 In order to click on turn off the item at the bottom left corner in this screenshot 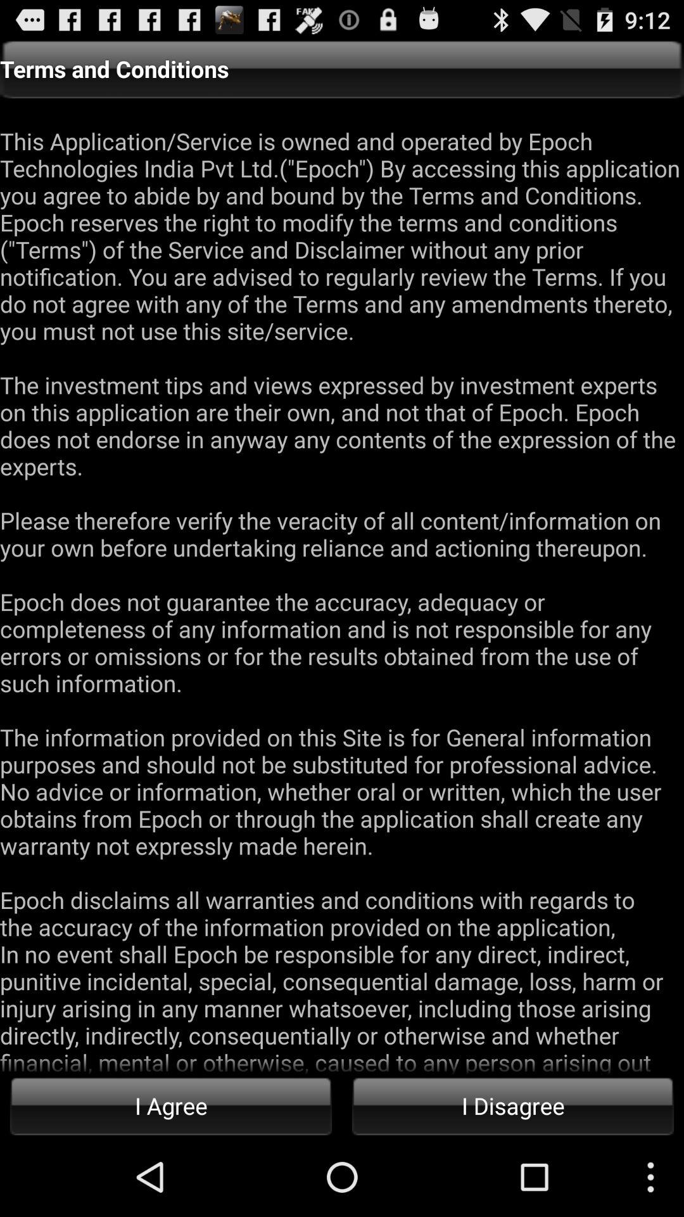, I will do `click(171, 1105)`.